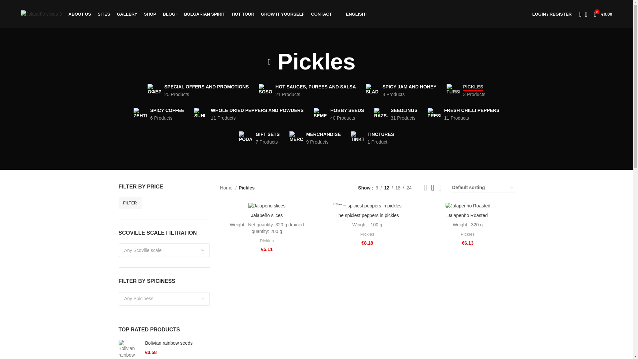  What do you see at coordinates (353, 14) in the screenshot?
I see `My account` at bounding box center [353, 14].